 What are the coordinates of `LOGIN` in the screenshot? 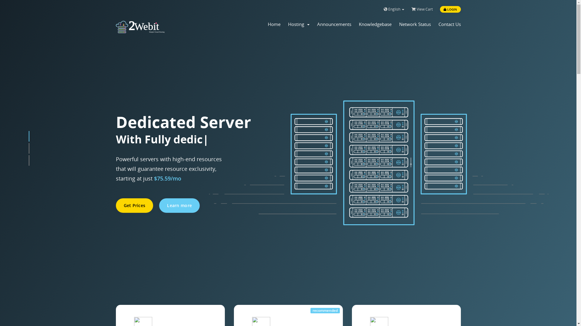 It's located at (450, 9).